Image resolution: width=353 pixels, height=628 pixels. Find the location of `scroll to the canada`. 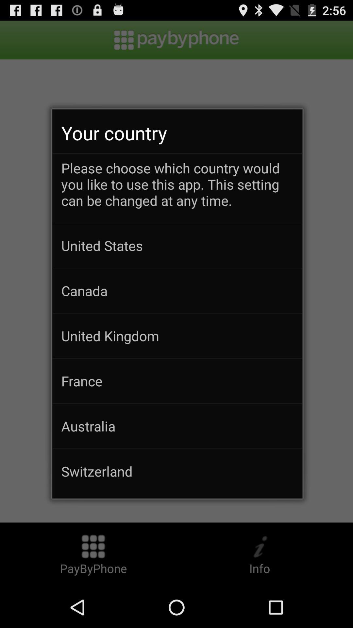

scroll to the canada is located at coordinates (177, 290).